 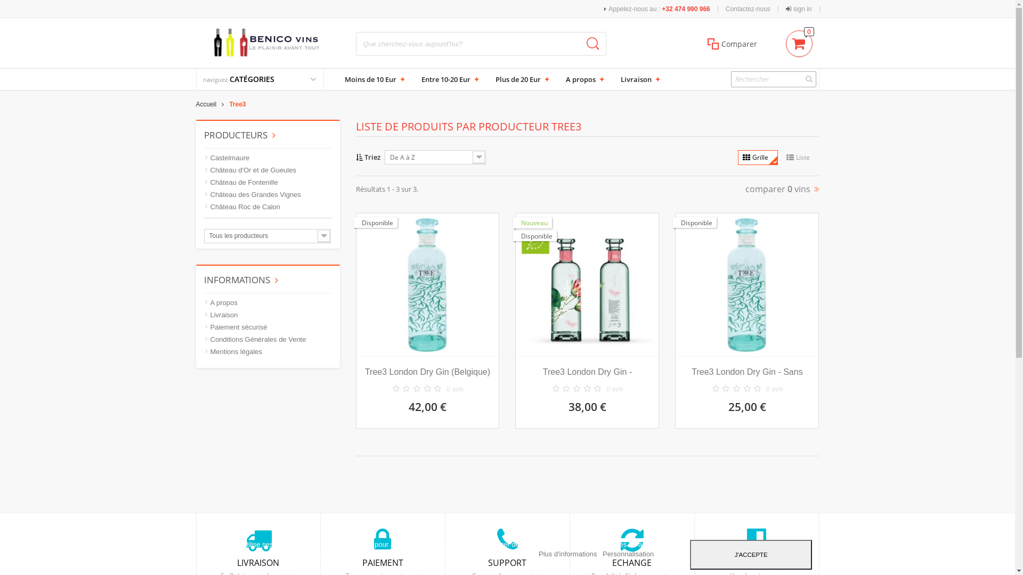 I want to click on INFORMATIONS, so click(x=241, y=280).